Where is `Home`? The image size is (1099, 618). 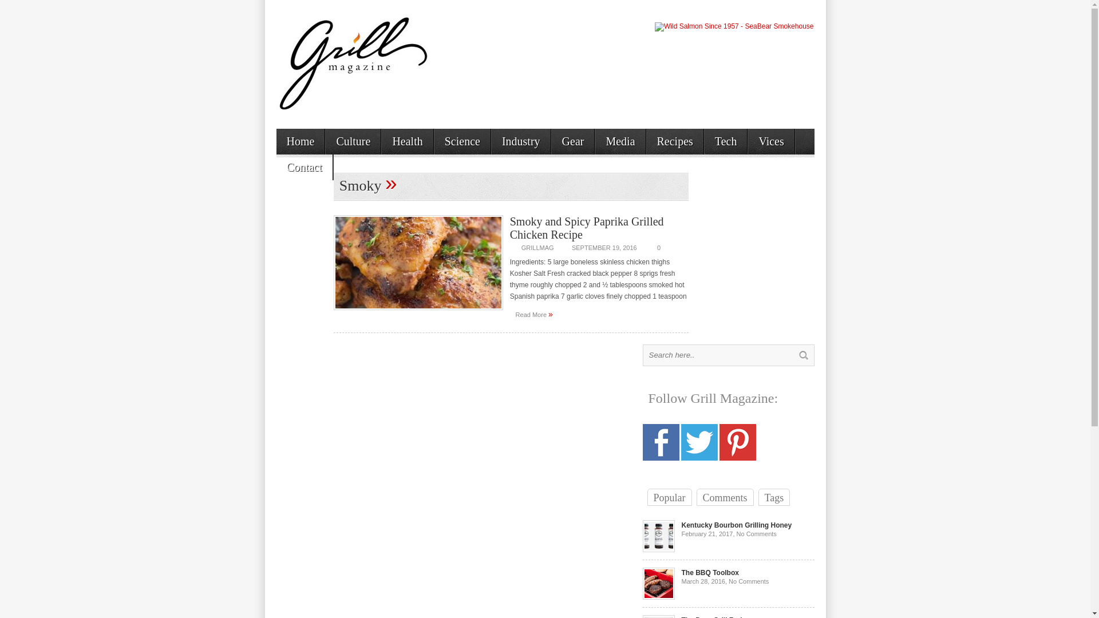
Home is located at coordinates (300, 141).